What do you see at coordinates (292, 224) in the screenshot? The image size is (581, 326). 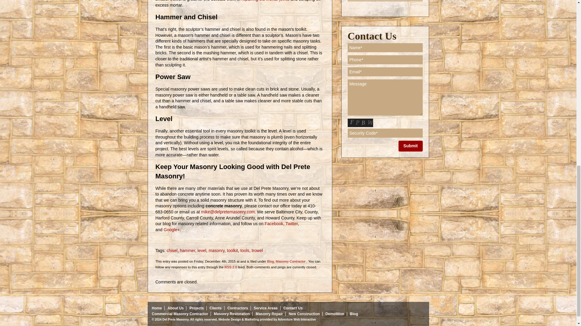 I see `Twitter` at bounding box center [292, 224].